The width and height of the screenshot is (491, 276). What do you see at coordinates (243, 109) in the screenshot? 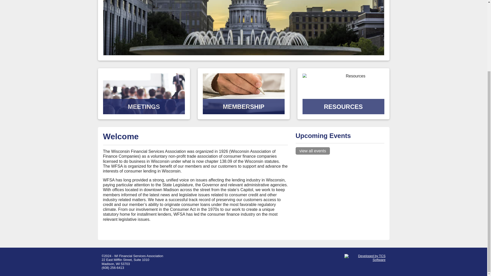
I see `more information` at bounding box center [243, 109].